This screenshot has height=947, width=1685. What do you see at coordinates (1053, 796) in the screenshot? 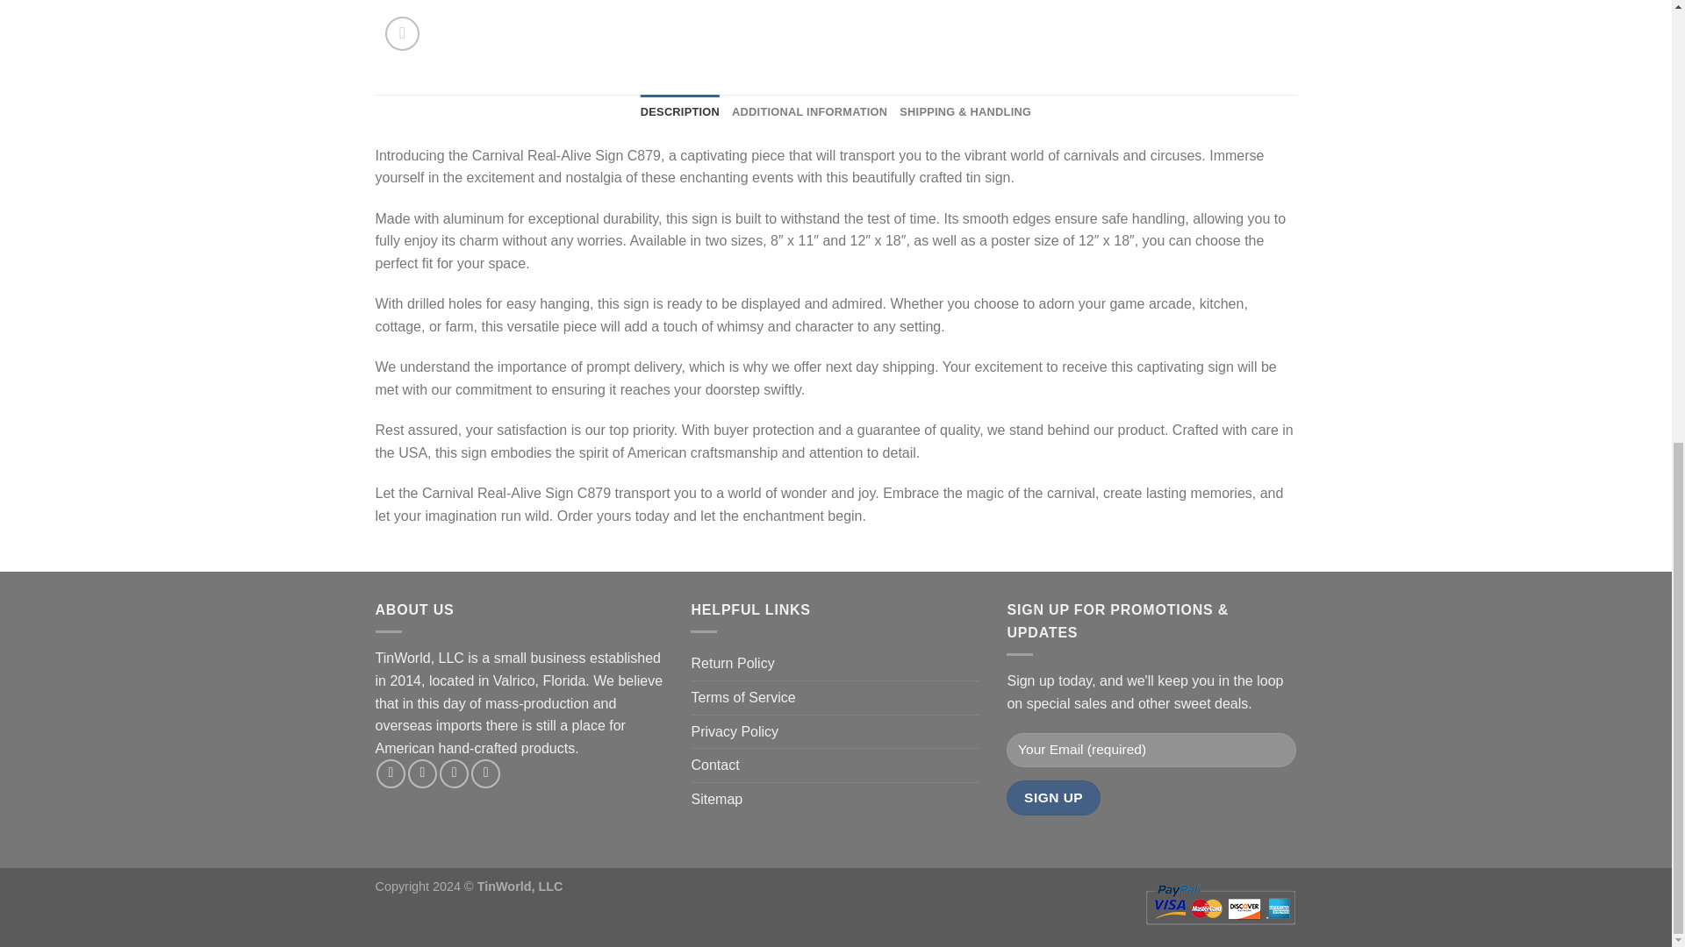
I see `Sign Up` at bounding box center [1053, 796].